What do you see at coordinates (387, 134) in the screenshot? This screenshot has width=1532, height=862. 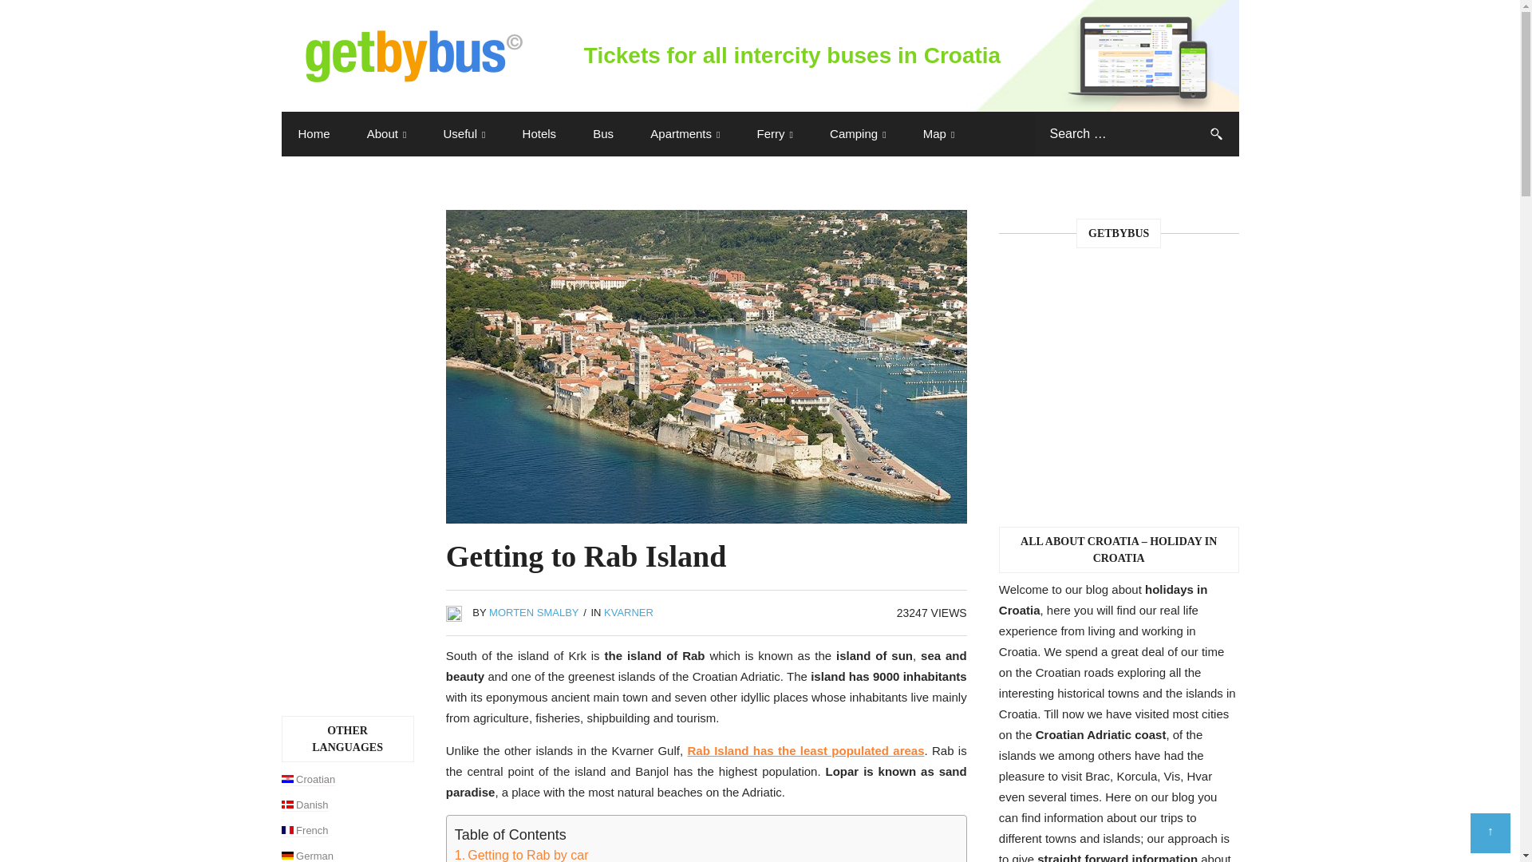 I see `About us` at bounding box center [387, 134].